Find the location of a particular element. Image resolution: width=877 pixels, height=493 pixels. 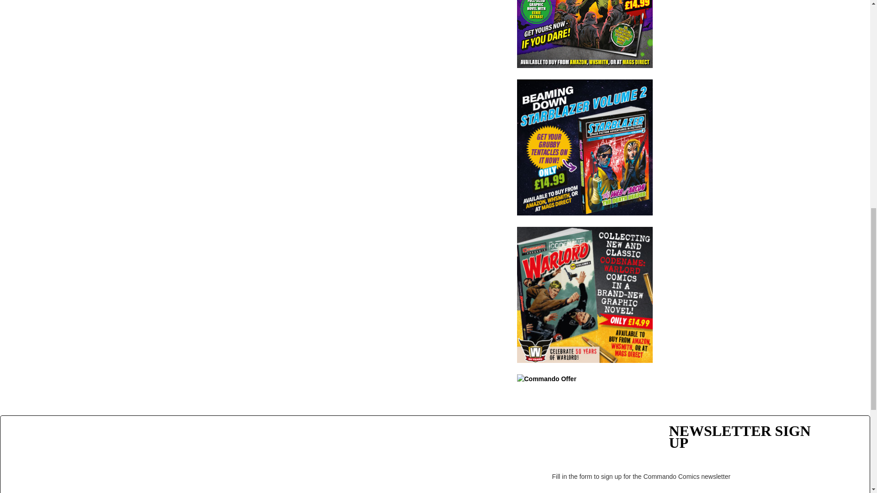

The Collection is located at coordinates (230, 462).